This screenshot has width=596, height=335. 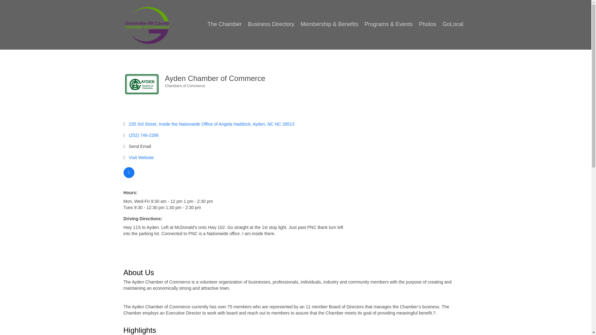 What do you see at coordinates (142, 84) in the screenshot?
I see `Ayden Chamber of Commerce` at bounding box center [142, 84].